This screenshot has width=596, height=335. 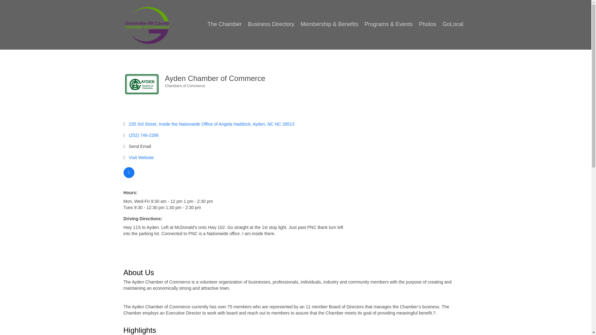 What do you see at coordinates (142, 84) in the screenshot?
I see `Ayden Chamber of Commerce` at bounding box center [142, 84].